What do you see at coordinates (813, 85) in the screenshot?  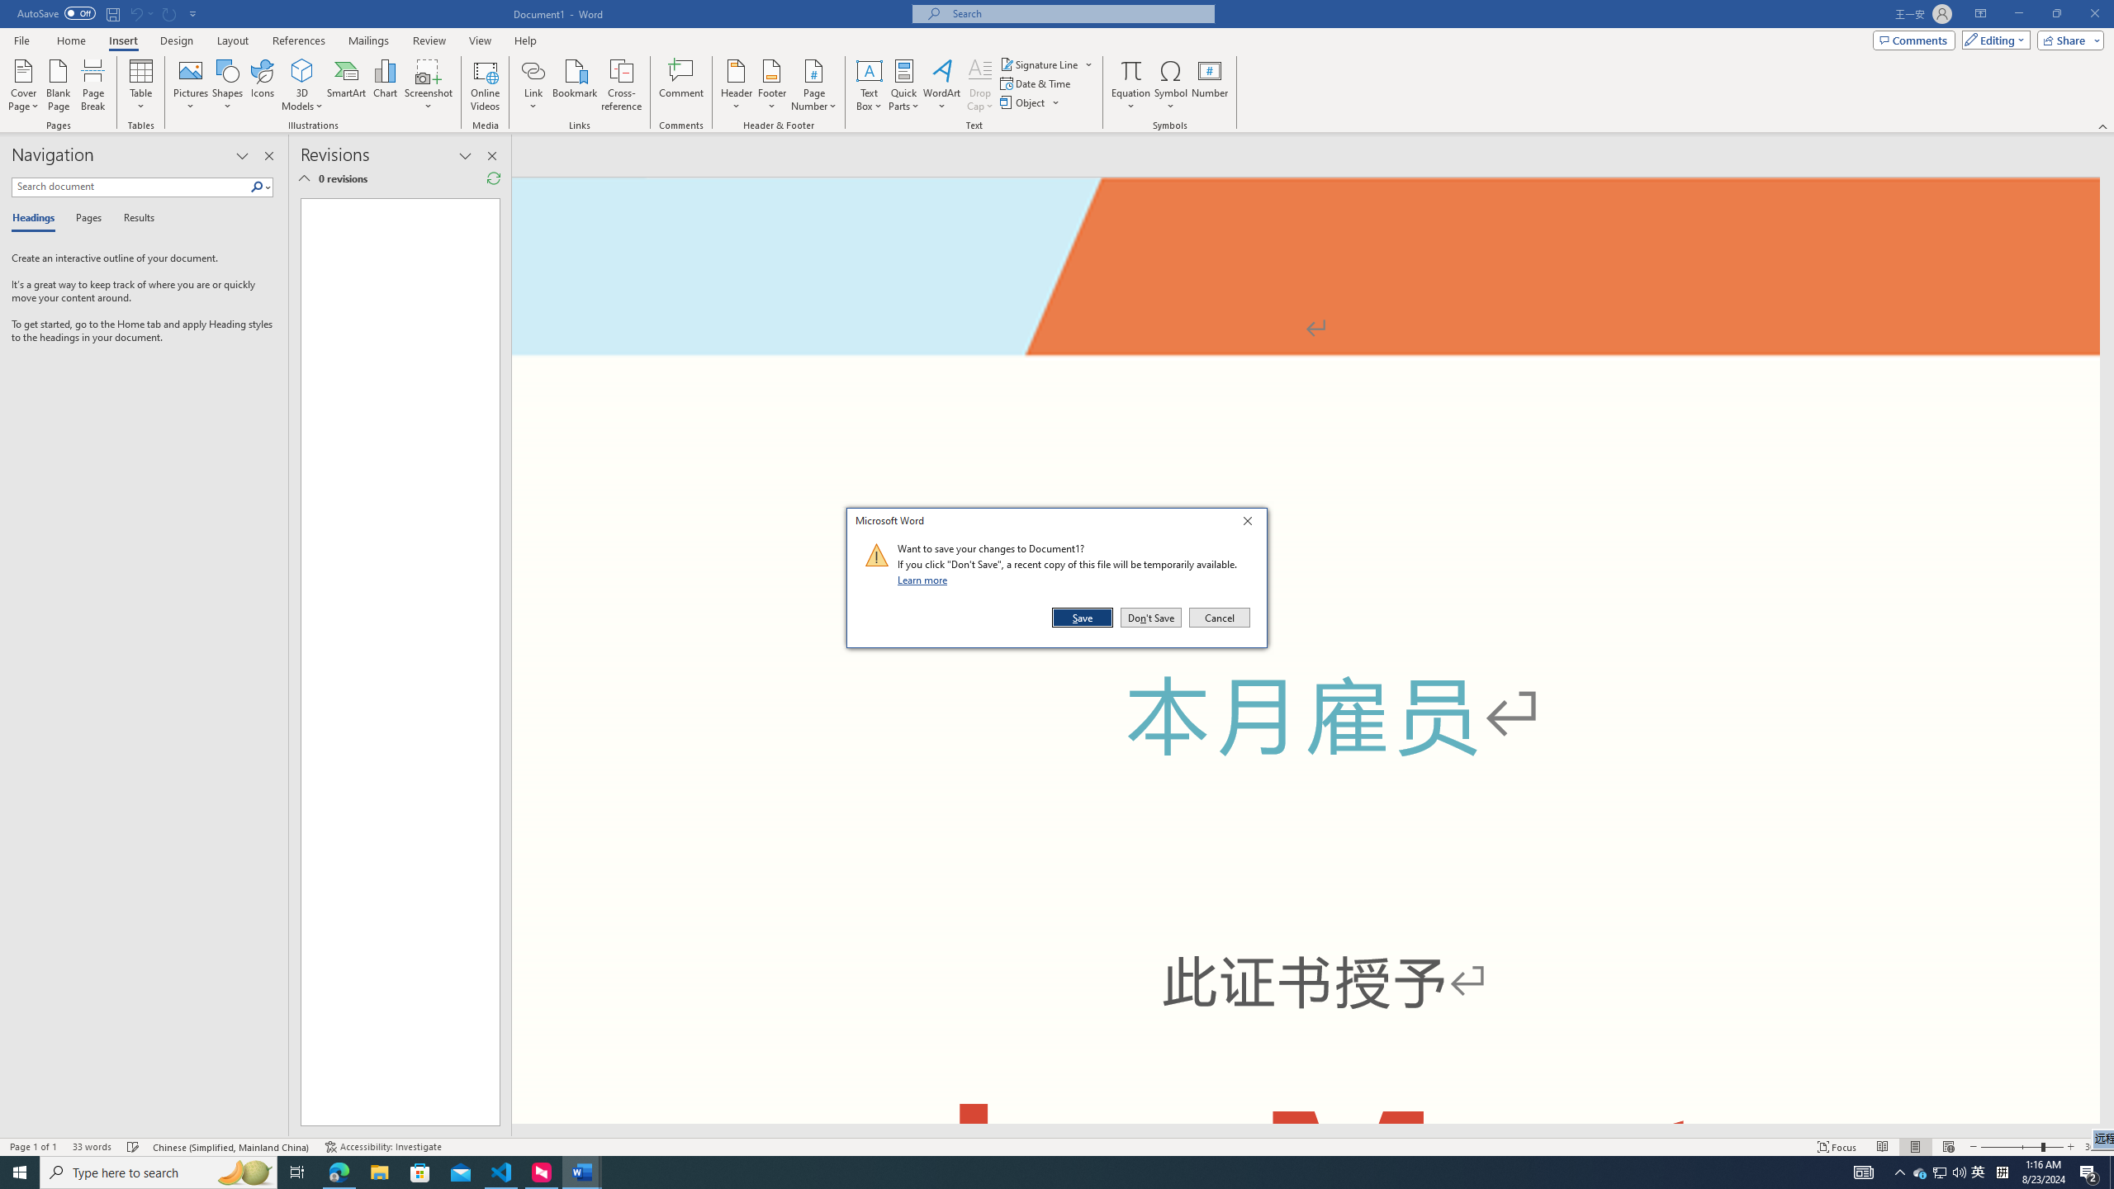 I see `Class: NetUIScrollBar` at bounding box center [813, 85].